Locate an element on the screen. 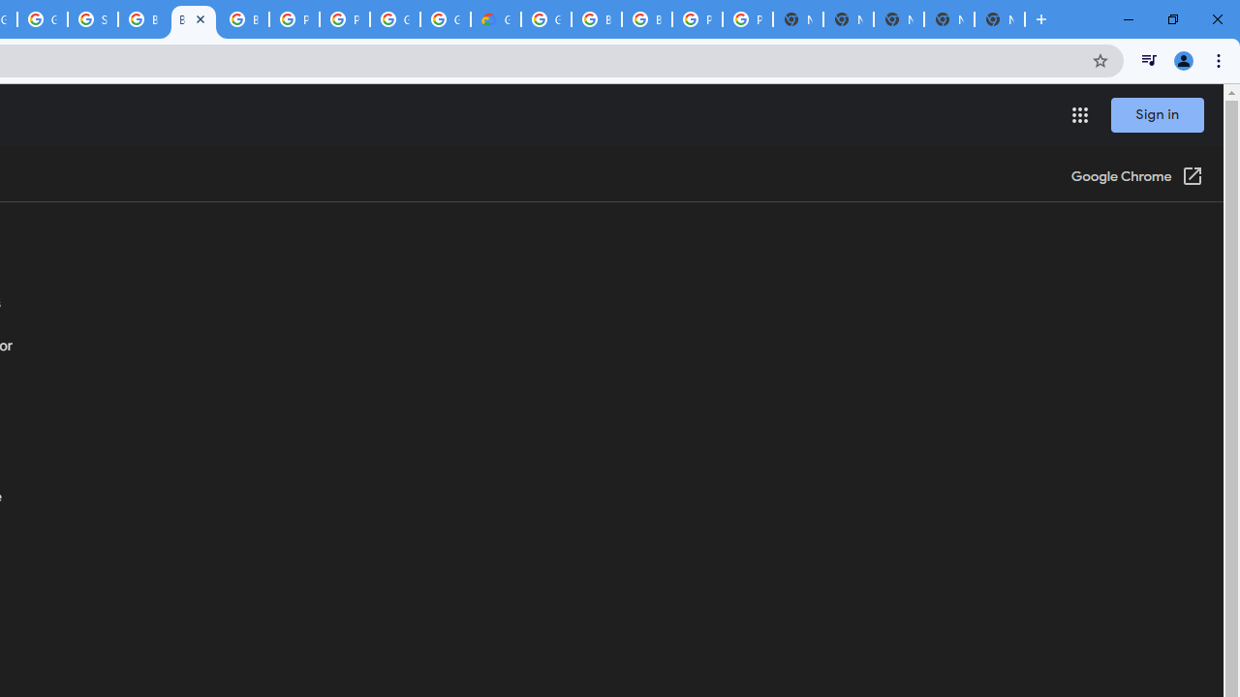  You is located at coordinates (1184, 60).